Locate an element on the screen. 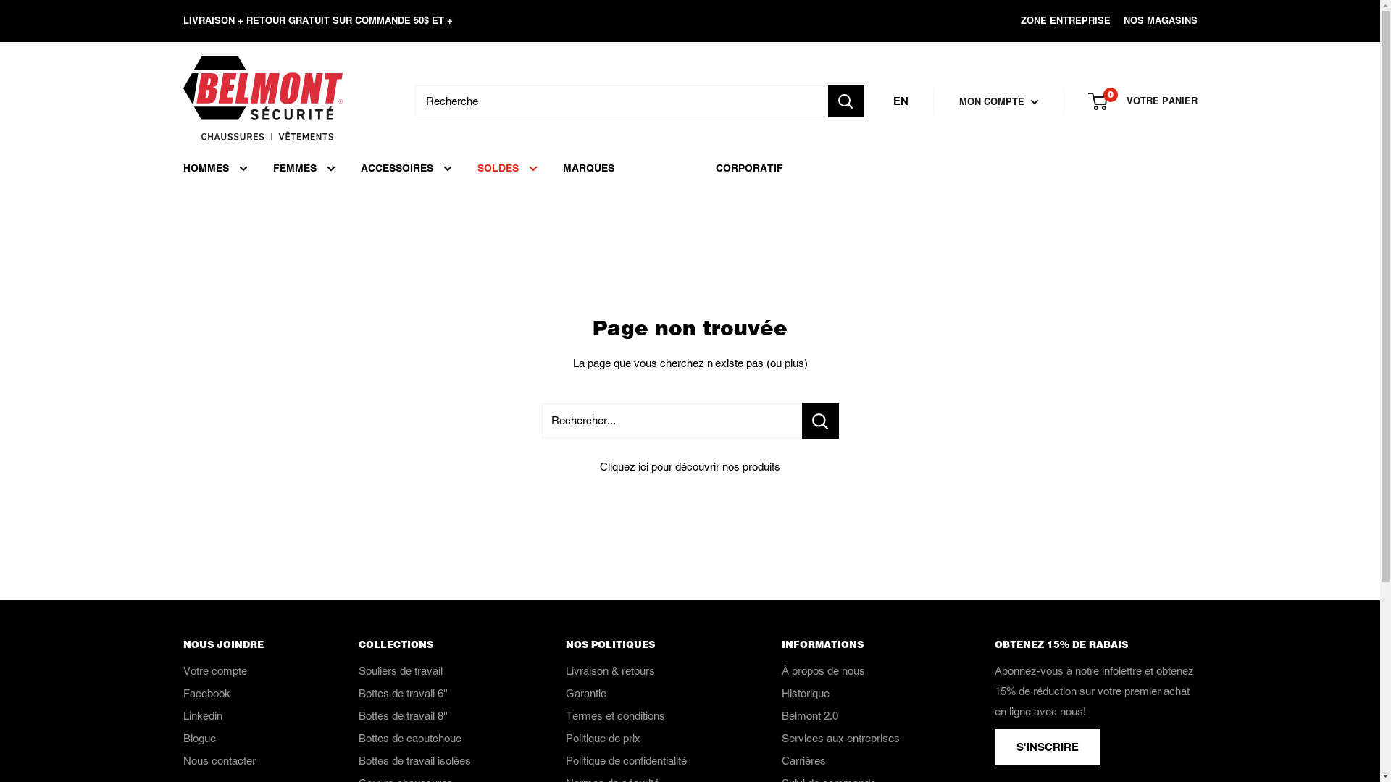 The width and height of the screenshot is (1391, 782). Votre compte is located at coordinates (245, 670).